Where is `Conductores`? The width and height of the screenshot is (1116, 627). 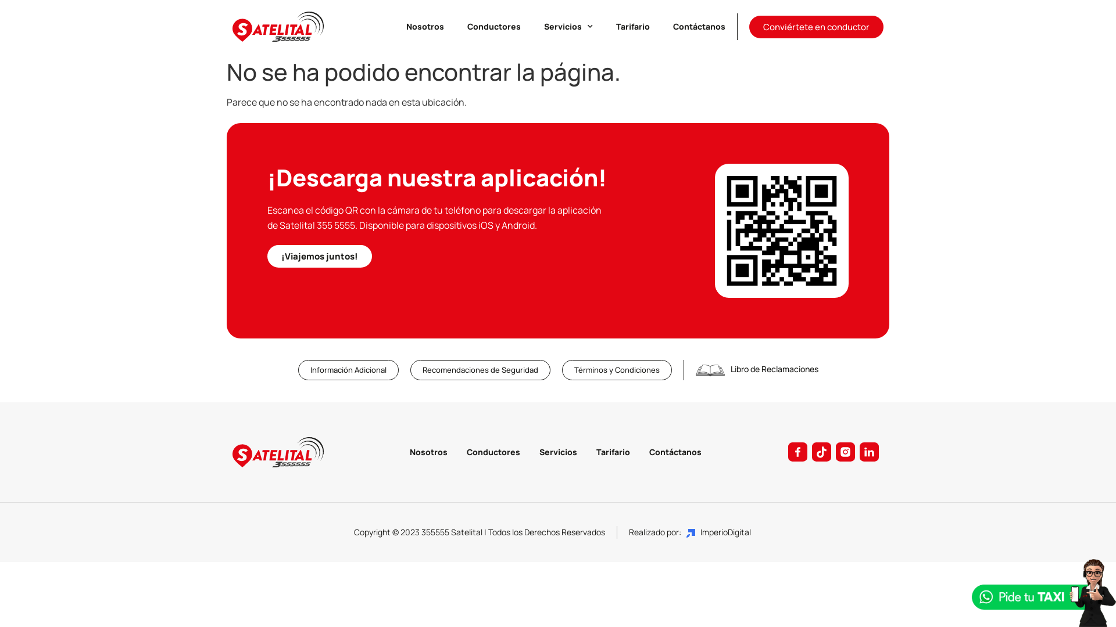
Conductores is located at coordinates (494, 27).